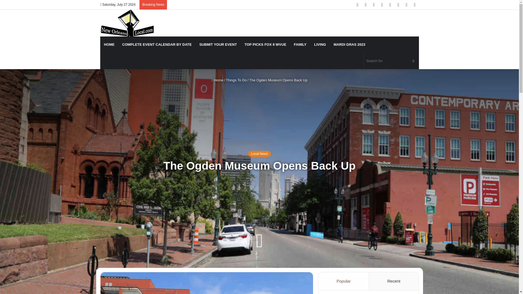 The height and width of the screenshot is (294, 523). What do you see at coordinates (391, 61) in the screenshot?
I see `Search for` at bounding box center [391, 61].